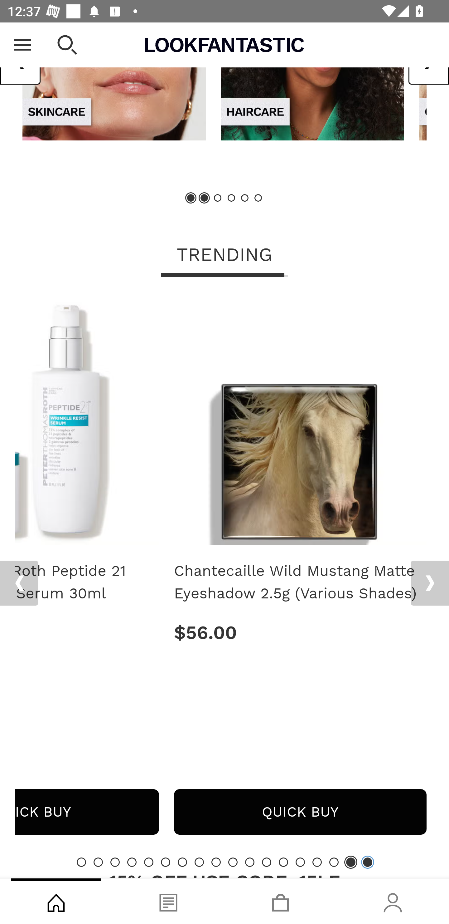 The width and height of the screenshot is (449, 924). I want to click on Slide 10, so click(233, 862).